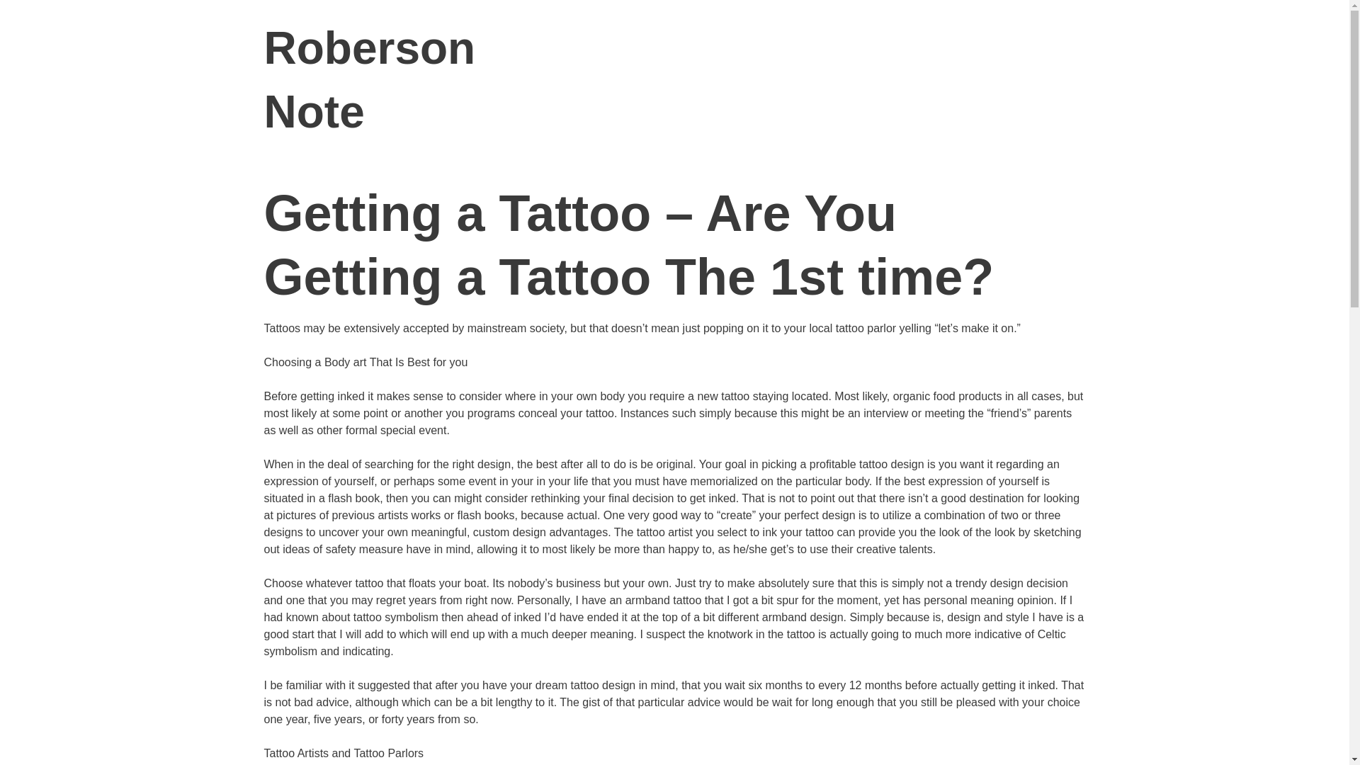  Describe the element at coordinates (1104, 48) in the screenshot. I see `Skip to content` at that location.